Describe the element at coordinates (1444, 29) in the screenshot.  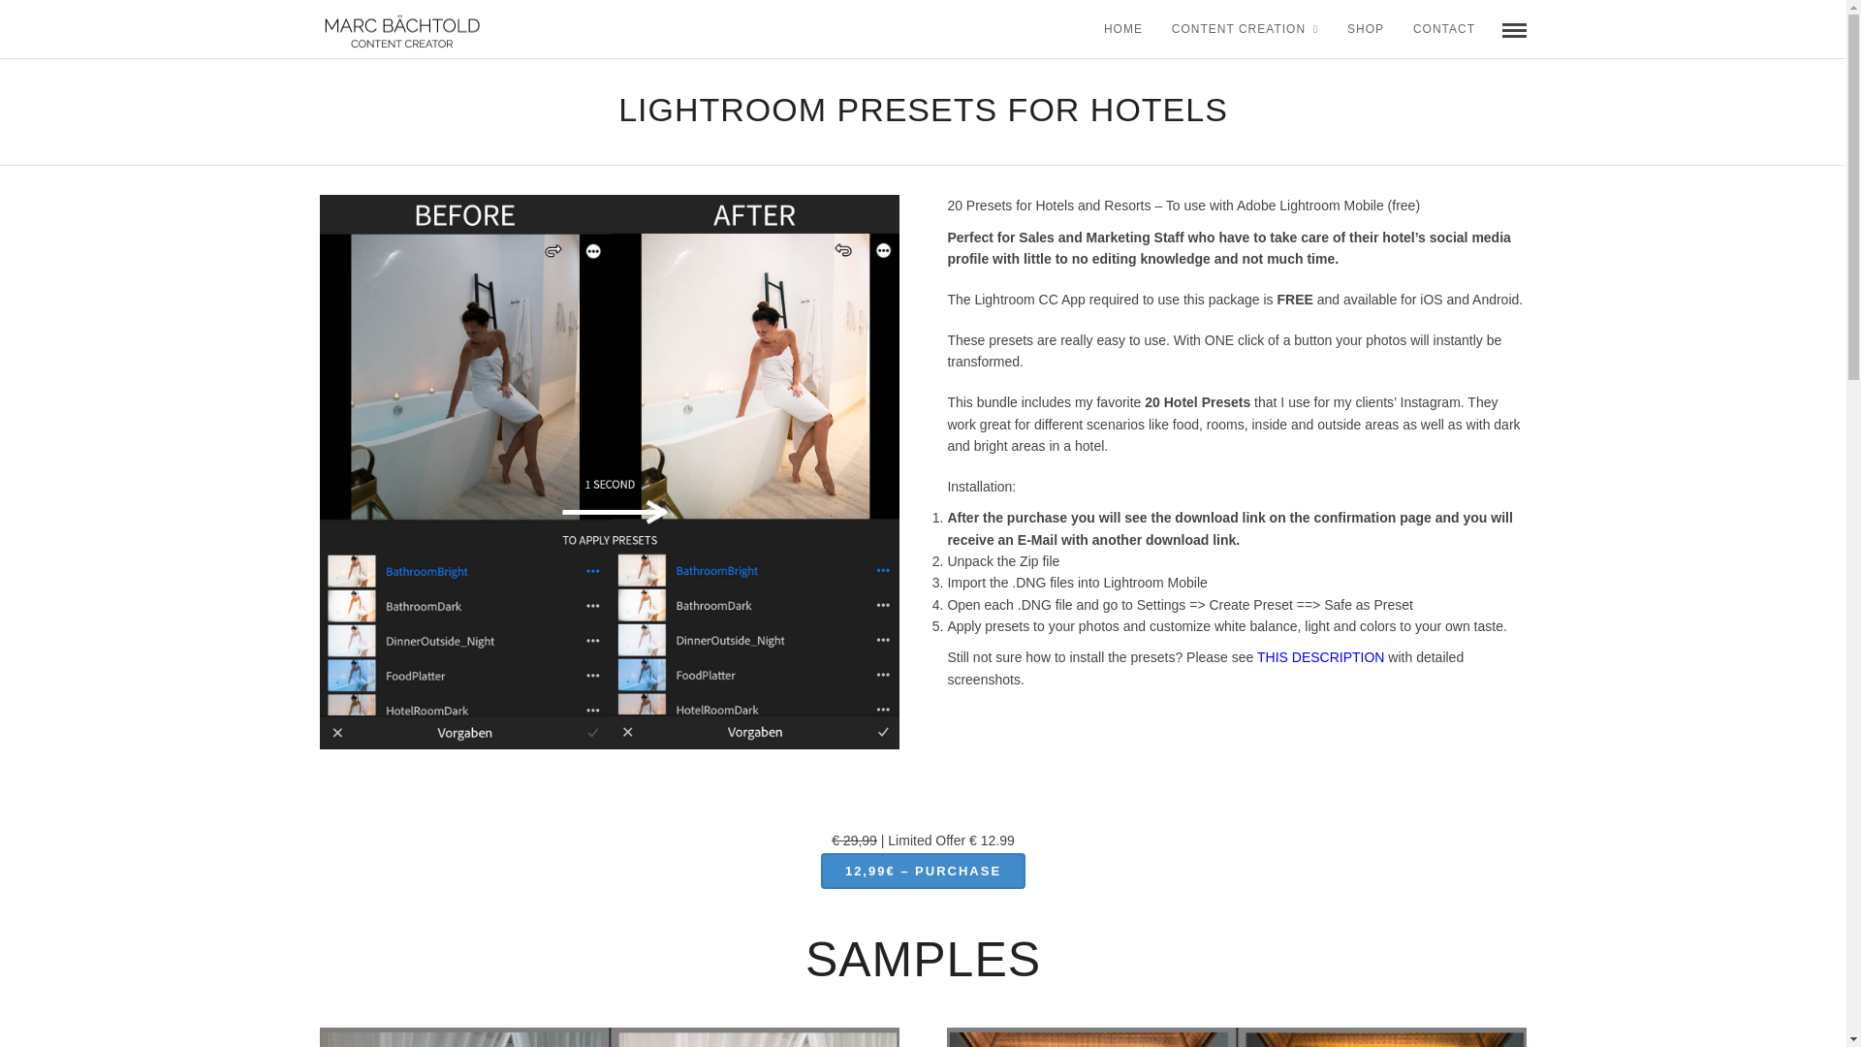
I see `CONTACT` at that location.